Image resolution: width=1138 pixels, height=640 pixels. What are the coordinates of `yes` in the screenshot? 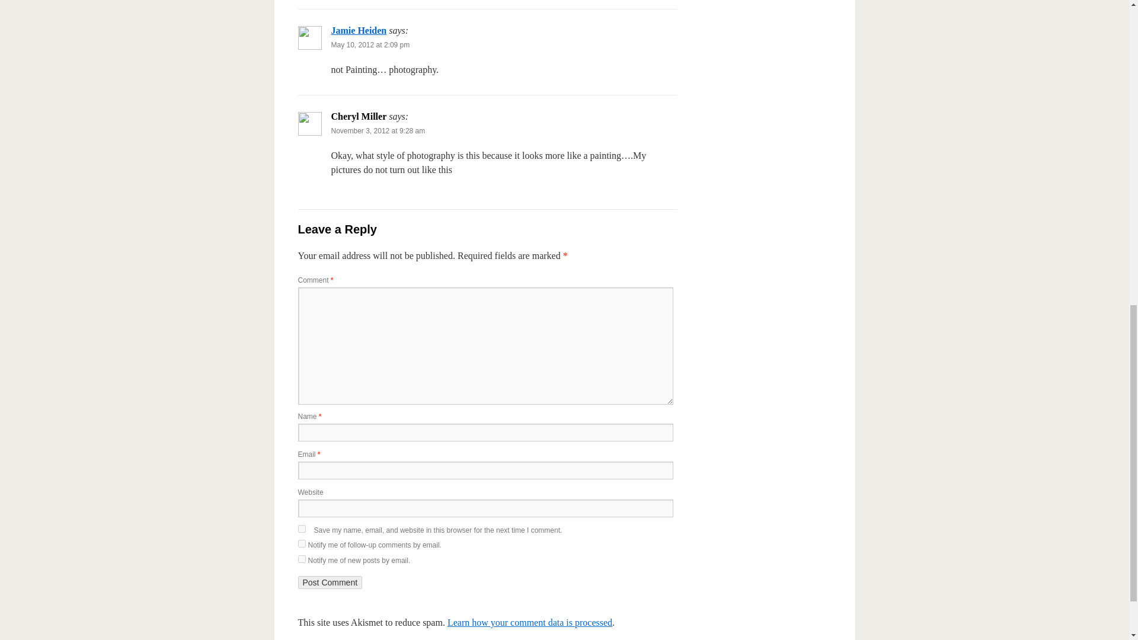 It's located at (301, 529).